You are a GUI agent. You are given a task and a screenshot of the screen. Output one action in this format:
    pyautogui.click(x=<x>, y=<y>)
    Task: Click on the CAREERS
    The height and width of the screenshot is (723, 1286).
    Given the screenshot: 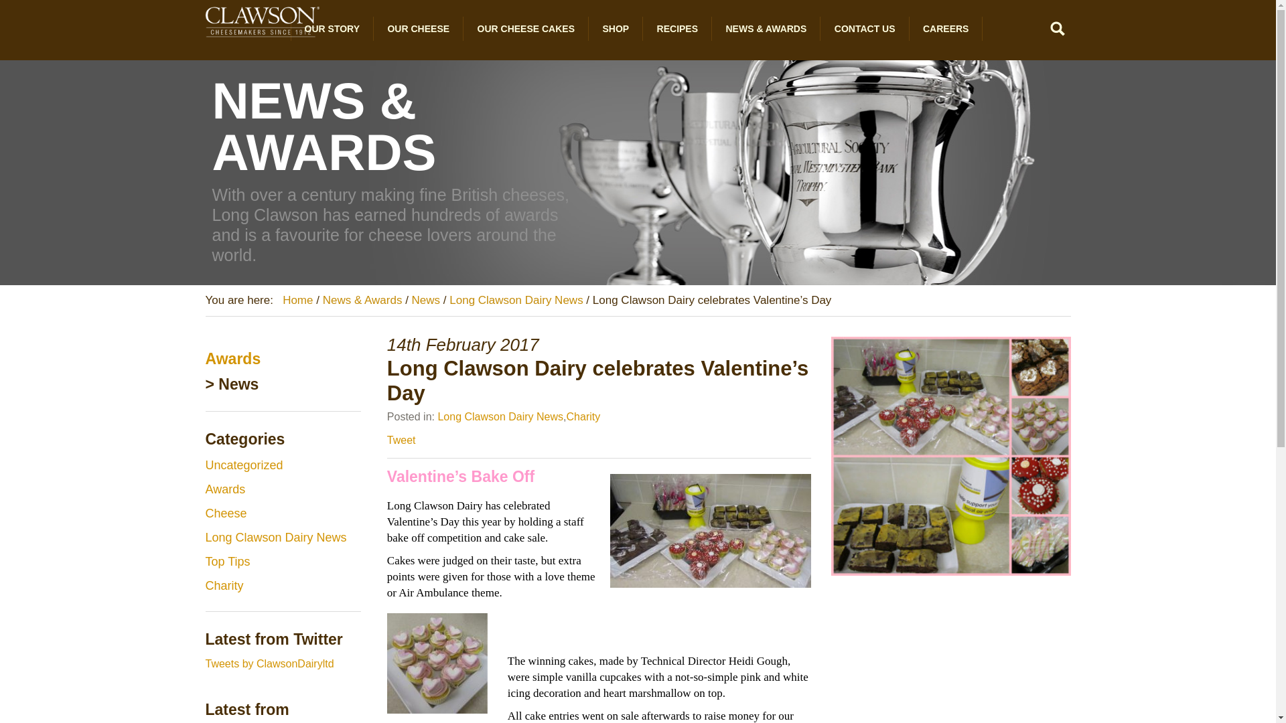 What is the action you would take?
    pyautogui.click(x=946, y=28)
    